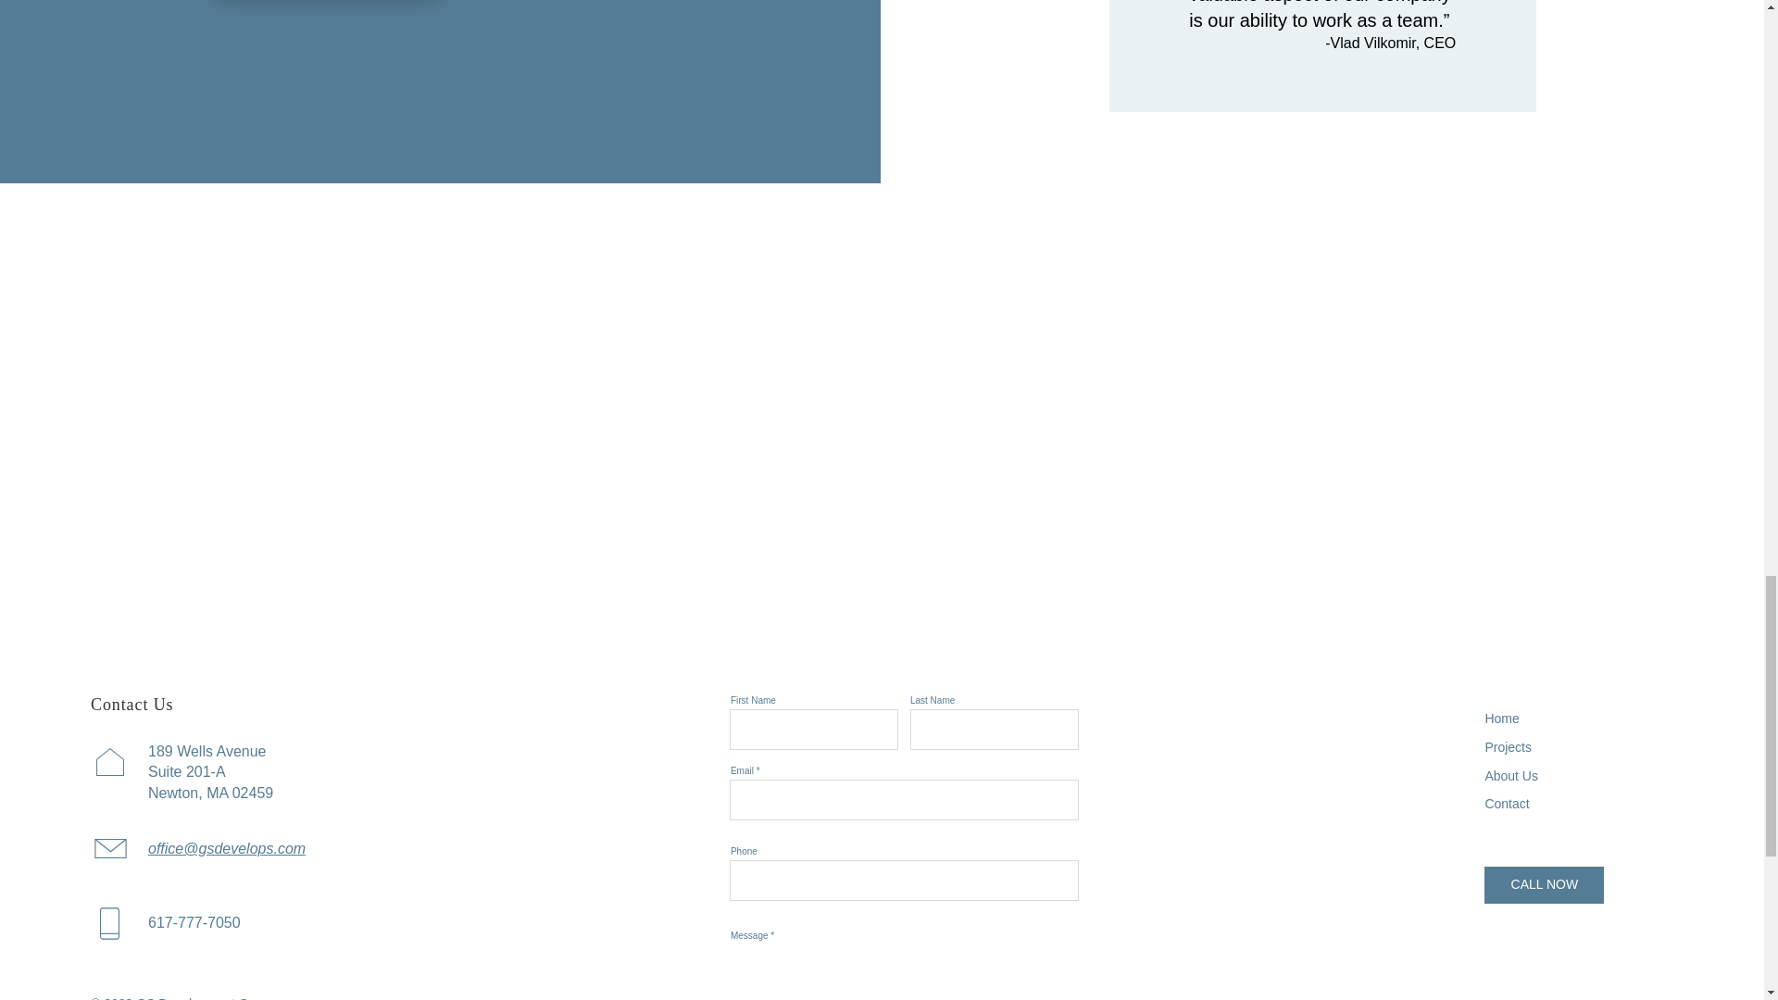 The height and width of the screenshot is (1000, 1778). Describe the element at coordinates (1508, 747) in the screenshot. I see `Projects` at that location.